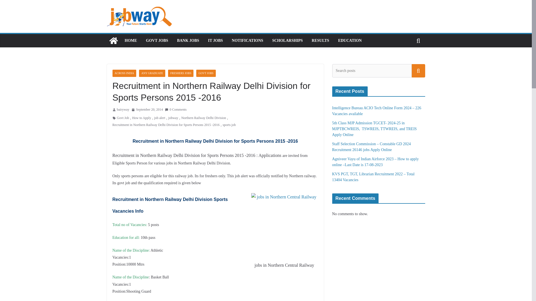  What do you see at coordinates (215, 40) in the screenshot?
I see `IT JOBS` at bounding box center [215, 40].